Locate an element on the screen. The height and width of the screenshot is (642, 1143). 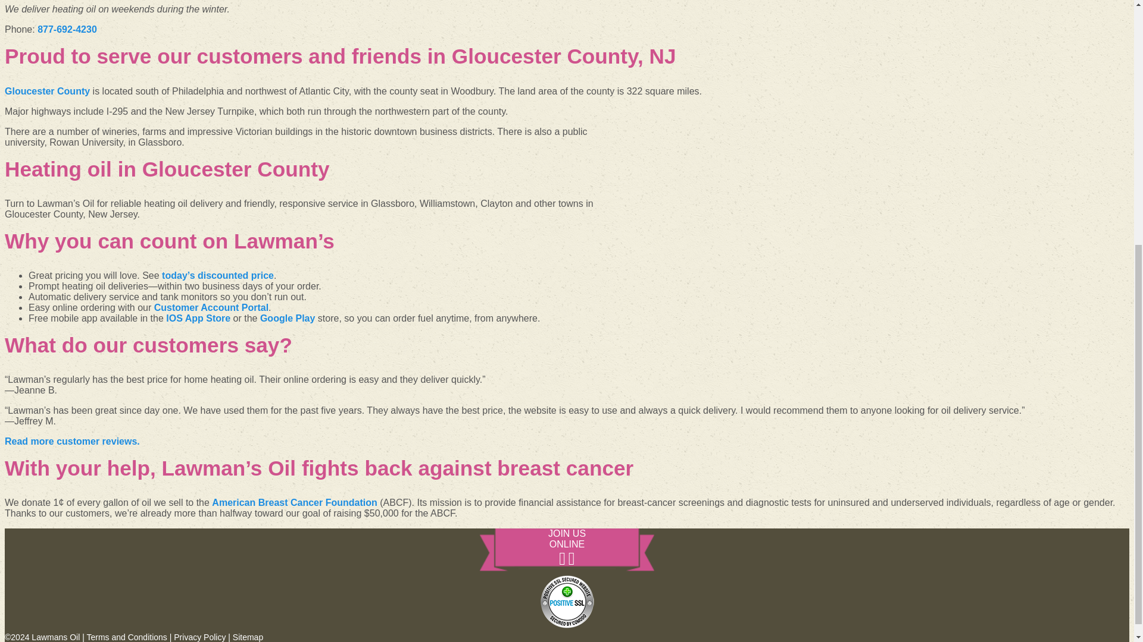
Customer Account Portal is located at coordinates (211, 307).